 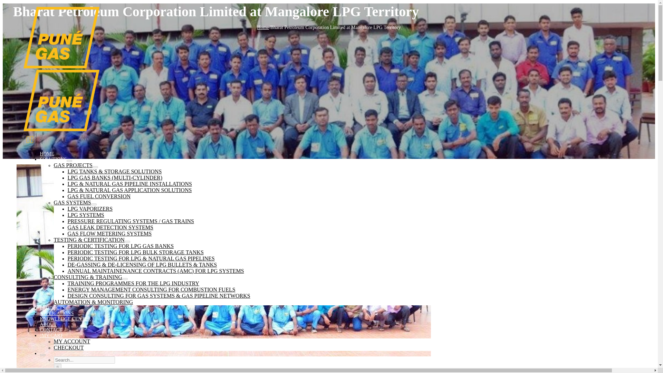 I want to click on KNOWLEDGE CENTER, so click(x=65, y=318).